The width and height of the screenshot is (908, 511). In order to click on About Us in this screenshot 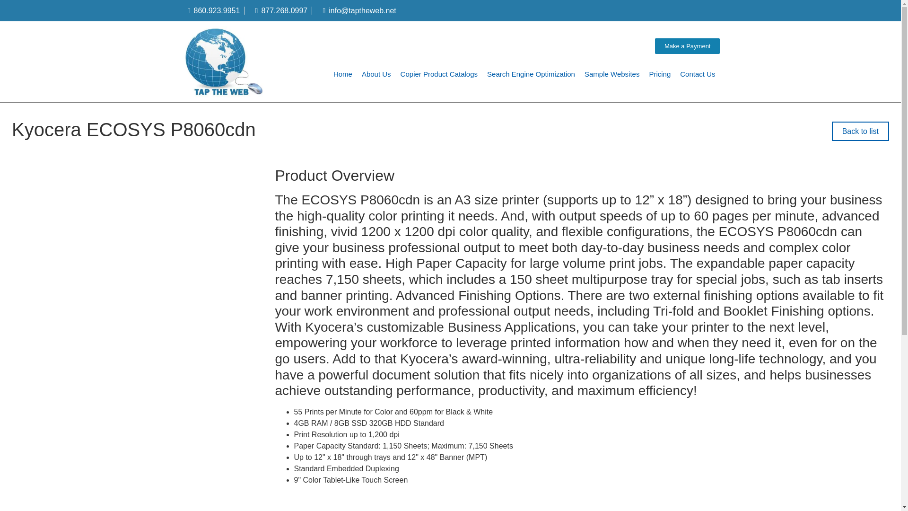, I will do `click(376, 74)`.